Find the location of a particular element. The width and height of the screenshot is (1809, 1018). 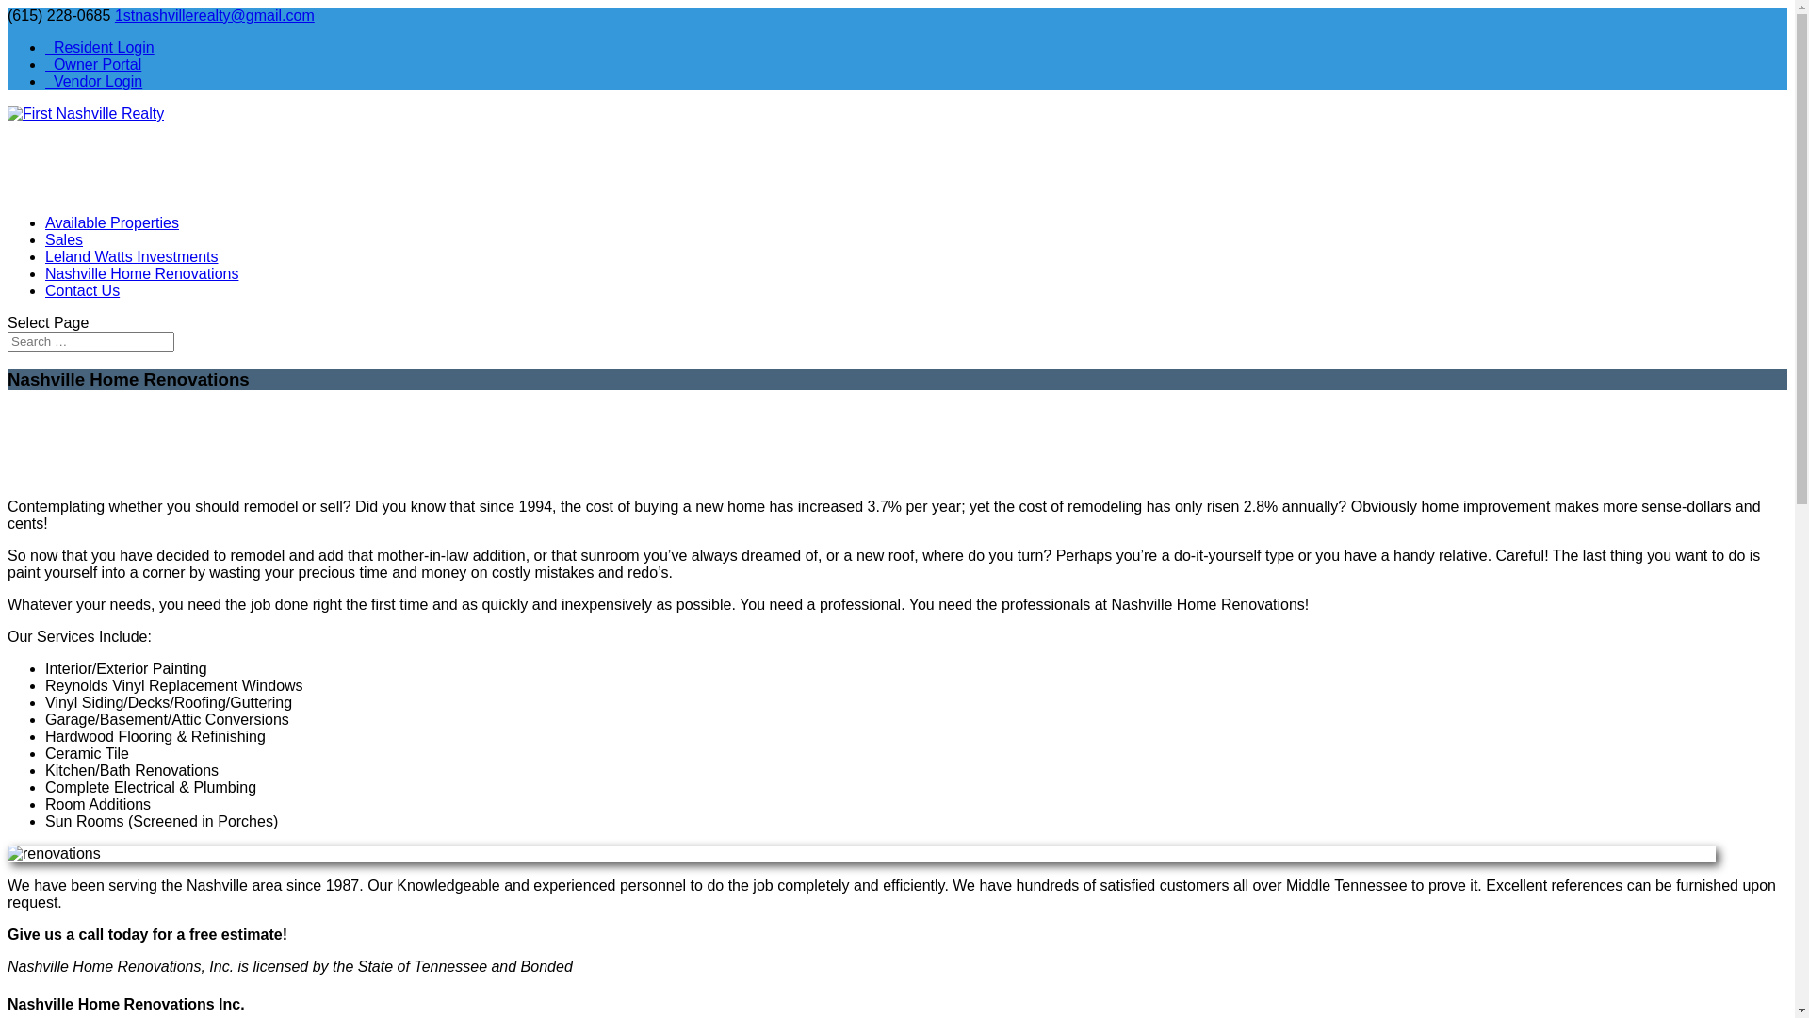

  Vendor Login is located at coordinates (94, 81).